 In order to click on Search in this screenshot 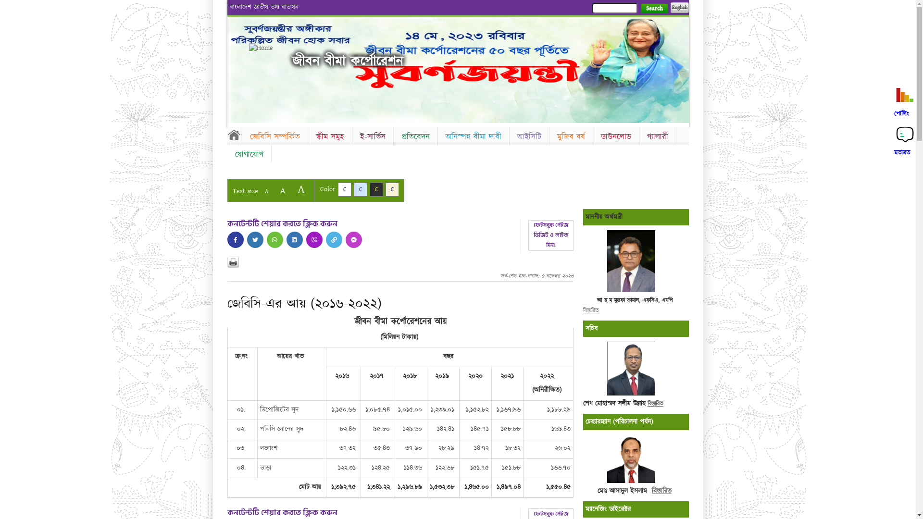, I will do `click(654, 9)`.